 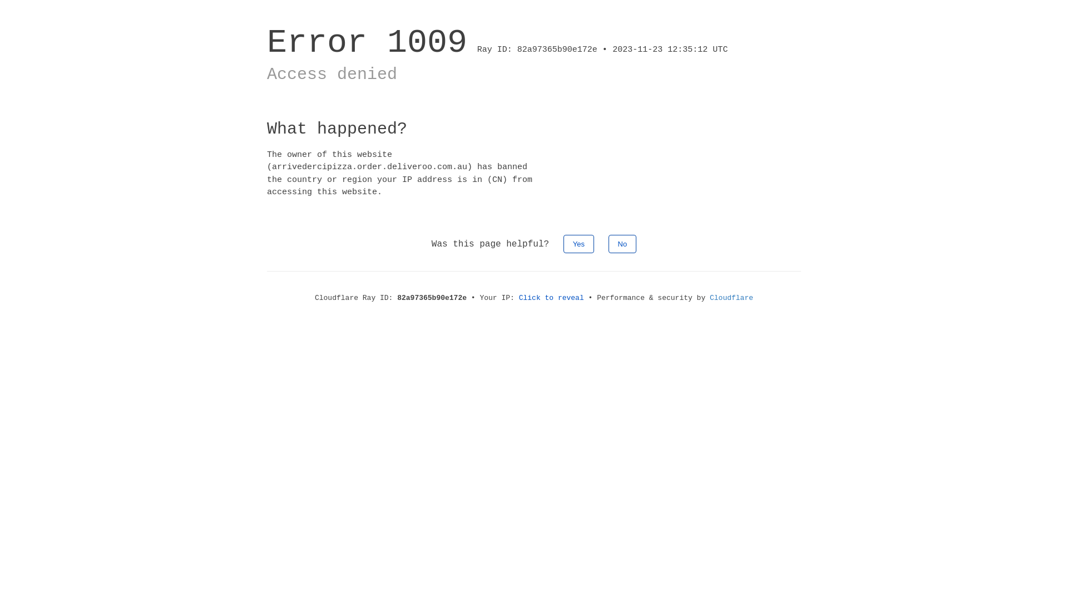 I want to click on Click to reveal, so click(x=552, y=298).